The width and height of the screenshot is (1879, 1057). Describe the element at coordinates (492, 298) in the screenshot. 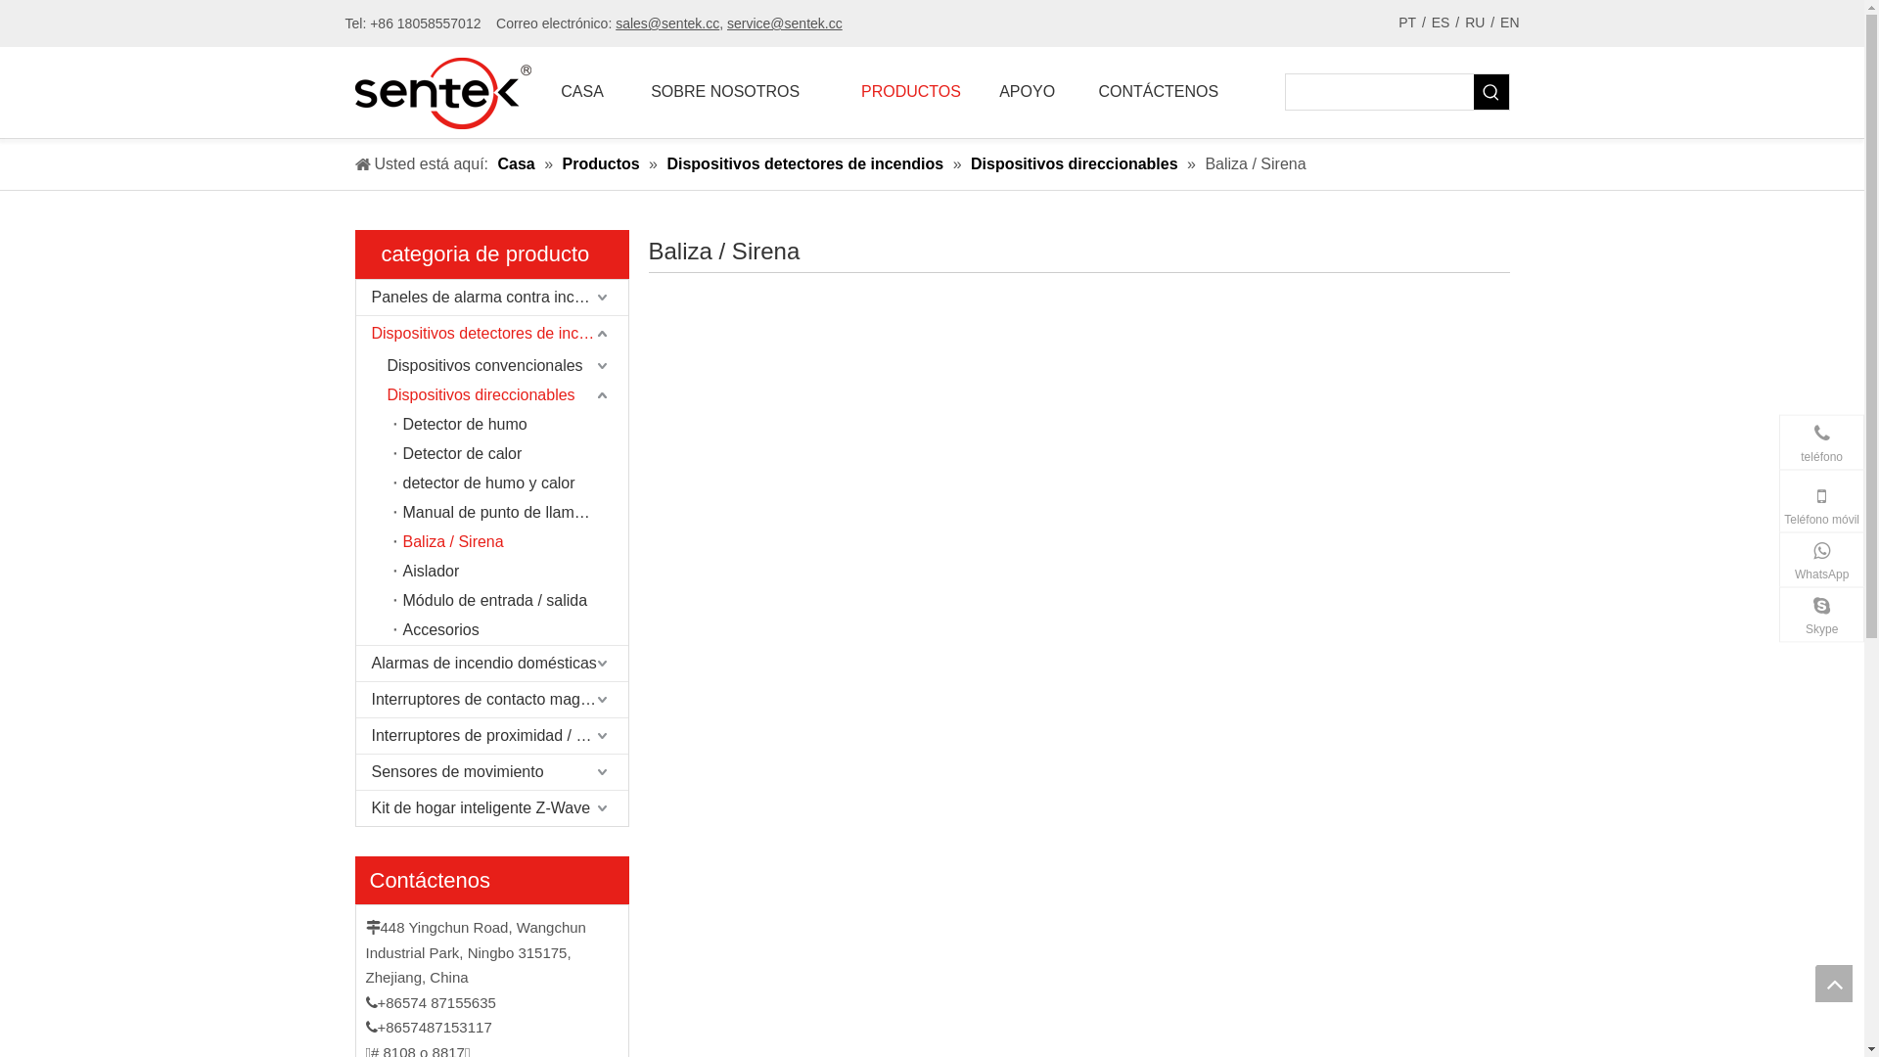

I see `Paneles de alarma contra incendios` at that location.